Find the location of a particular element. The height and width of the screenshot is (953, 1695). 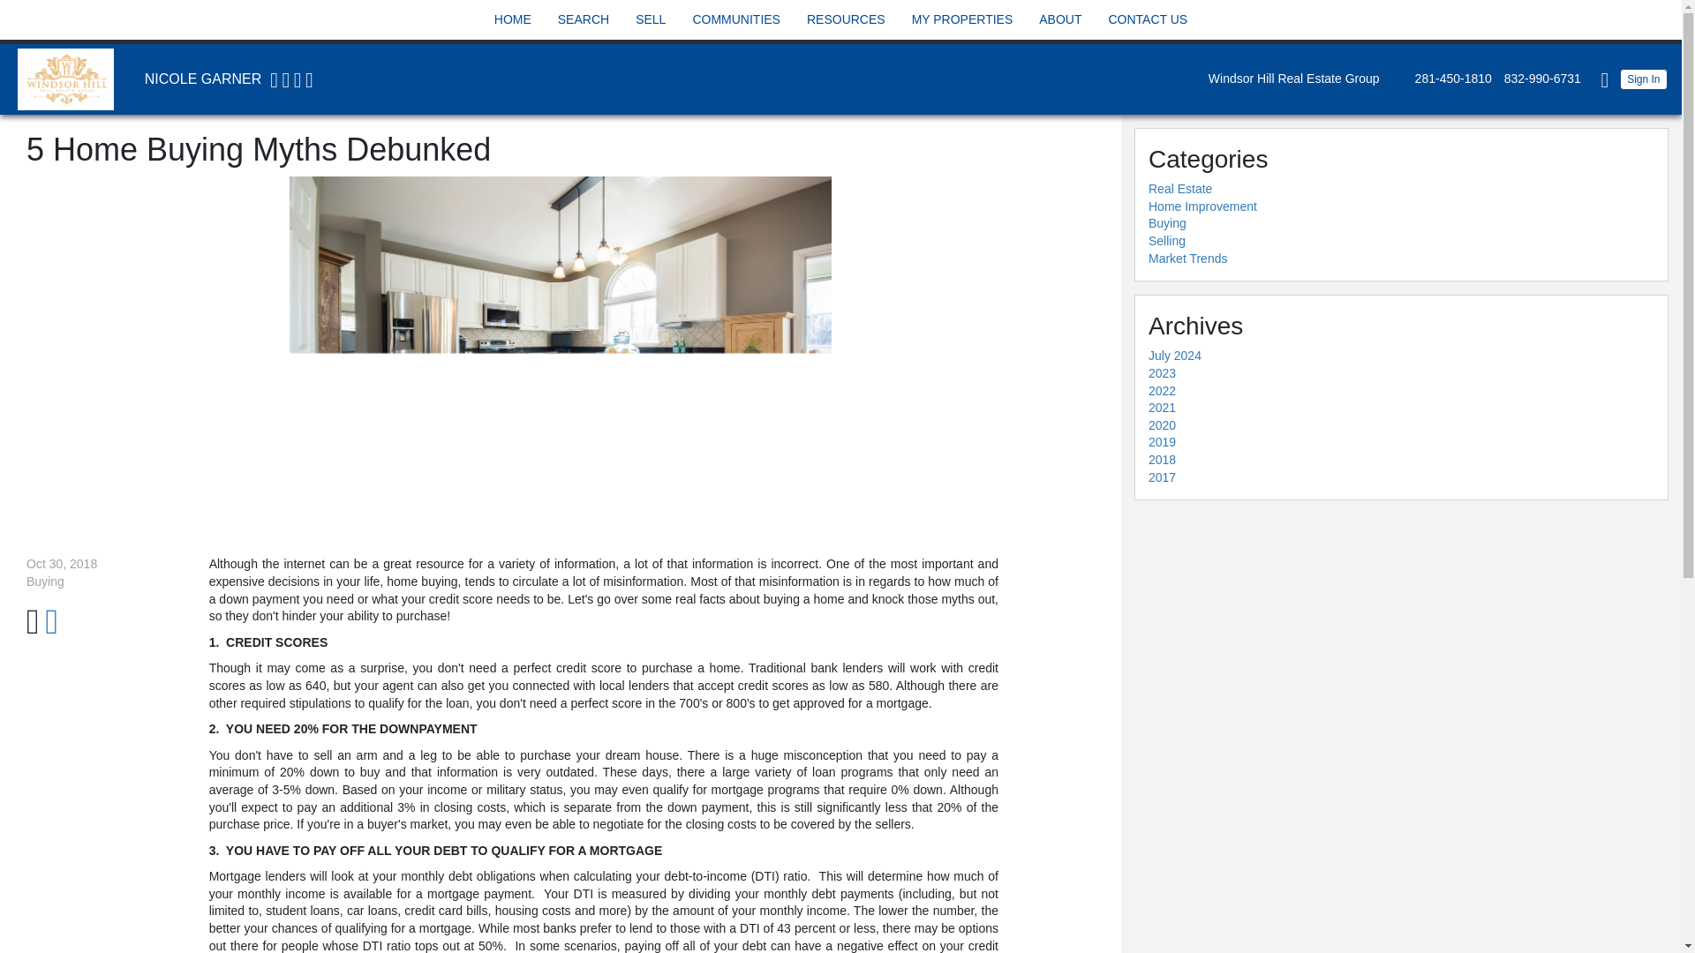

Real Estate is located at coordinates (1179, 189).